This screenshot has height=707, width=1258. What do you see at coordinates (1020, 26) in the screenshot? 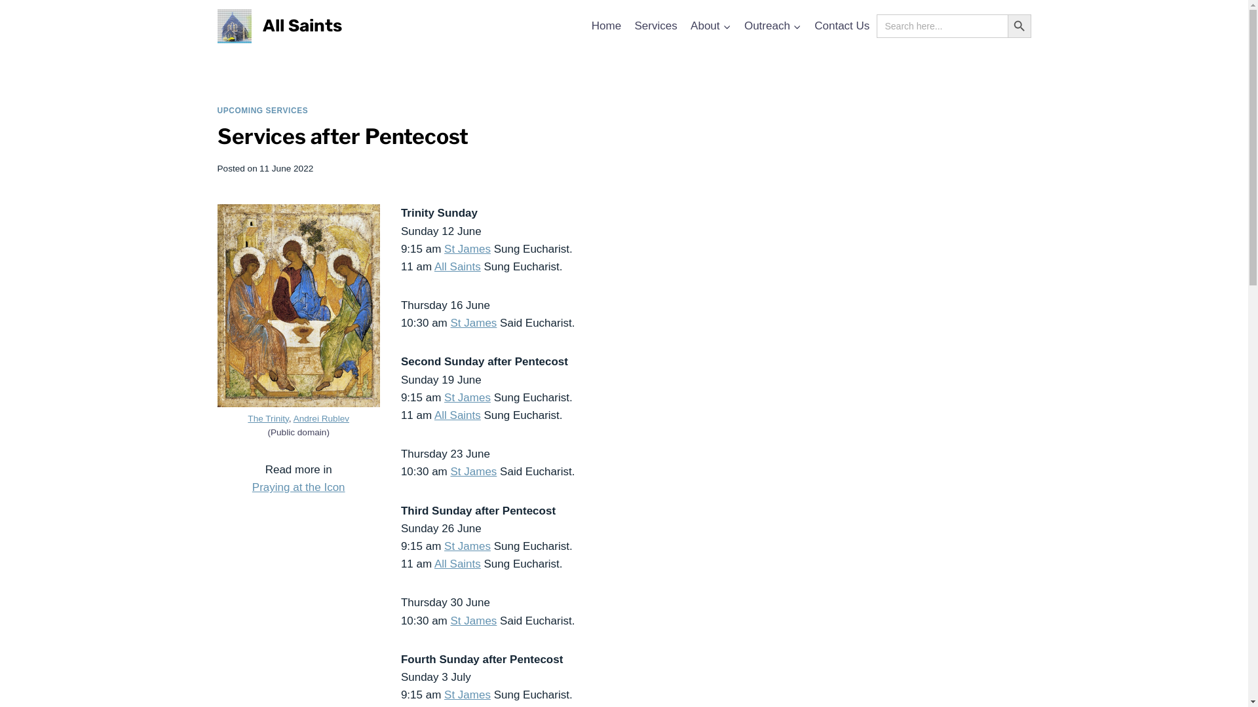
I see `Search Button` at bounding box center [1020, 26].